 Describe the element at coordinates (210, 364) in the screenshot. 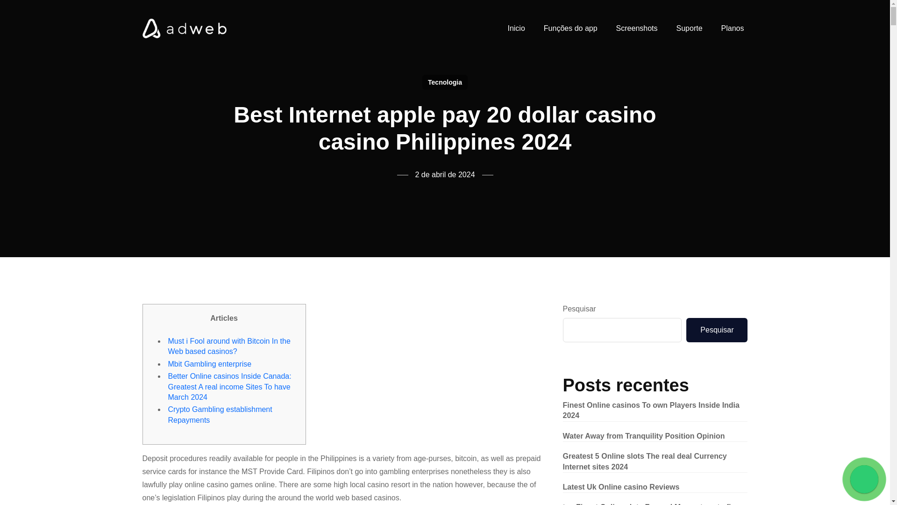

I see `Mbit Gambling enterprise` at that location.